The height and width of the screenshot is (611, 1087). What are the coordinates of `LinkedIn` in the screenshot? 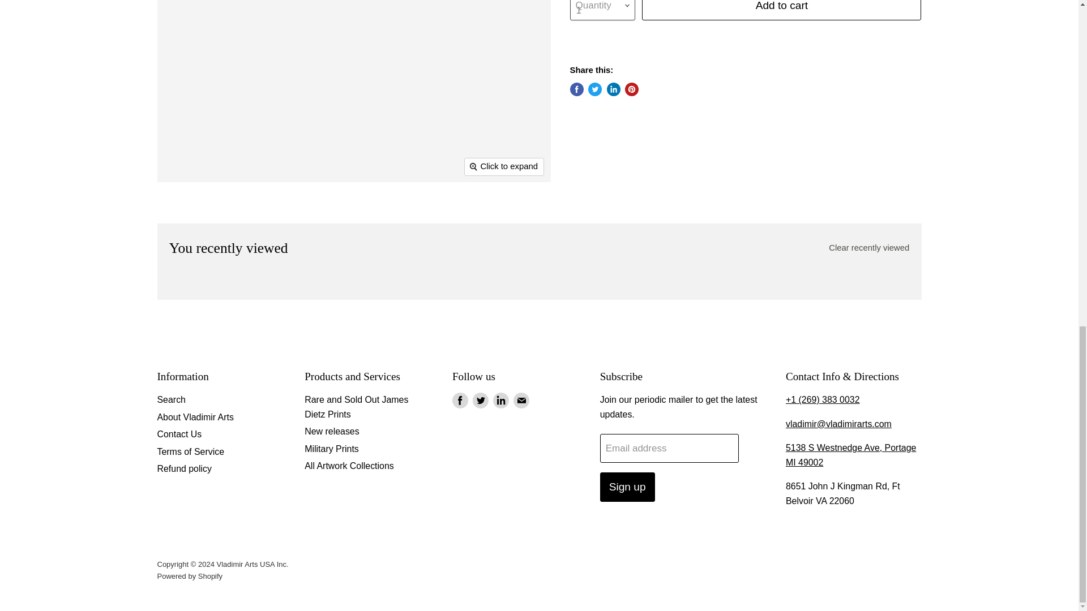 It's located at (500, 401).